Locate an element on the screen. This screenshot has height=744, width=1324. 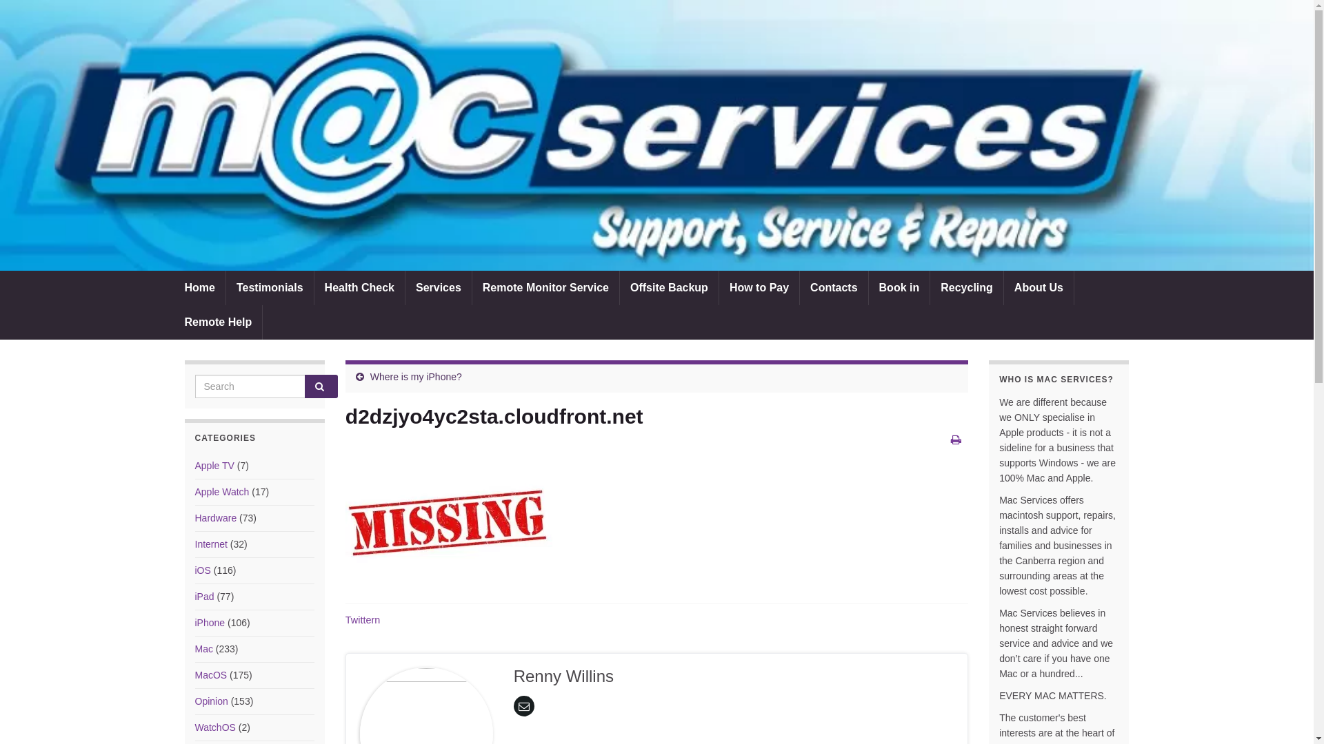
Where is my iPhone? is located at coordinates (417, 377).